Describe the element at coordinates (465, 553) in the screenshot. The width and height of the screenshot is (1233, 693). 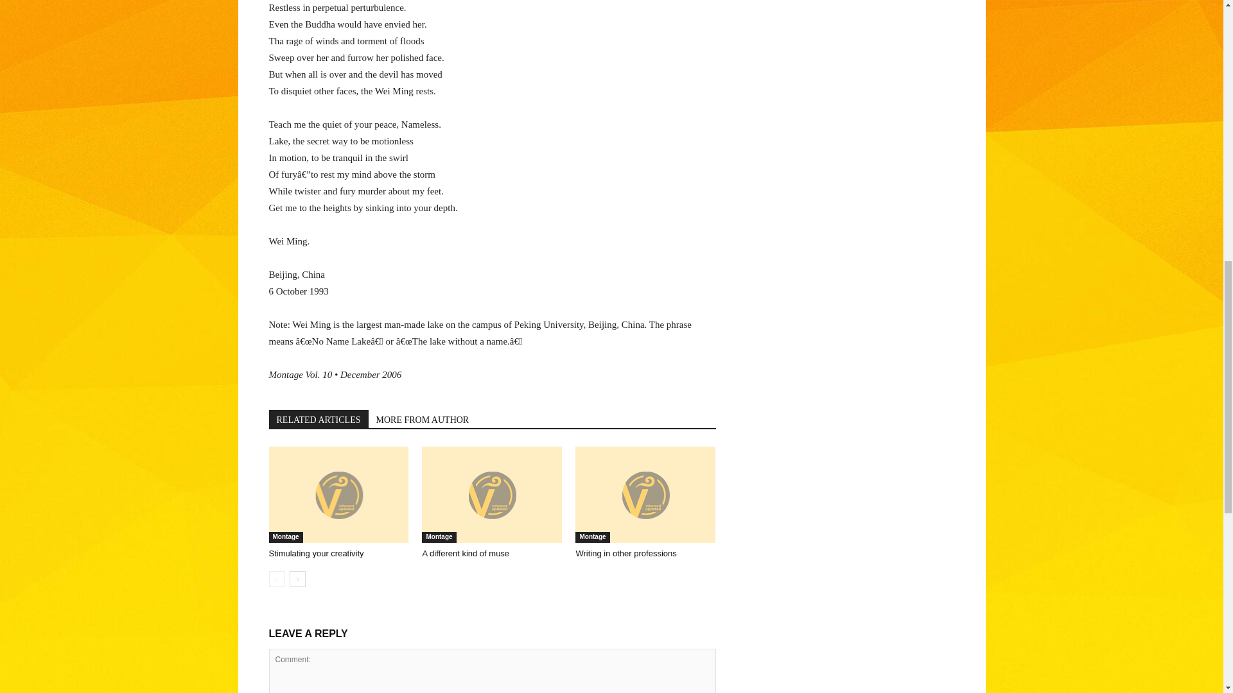
I see `A different kind of muse` at that location.